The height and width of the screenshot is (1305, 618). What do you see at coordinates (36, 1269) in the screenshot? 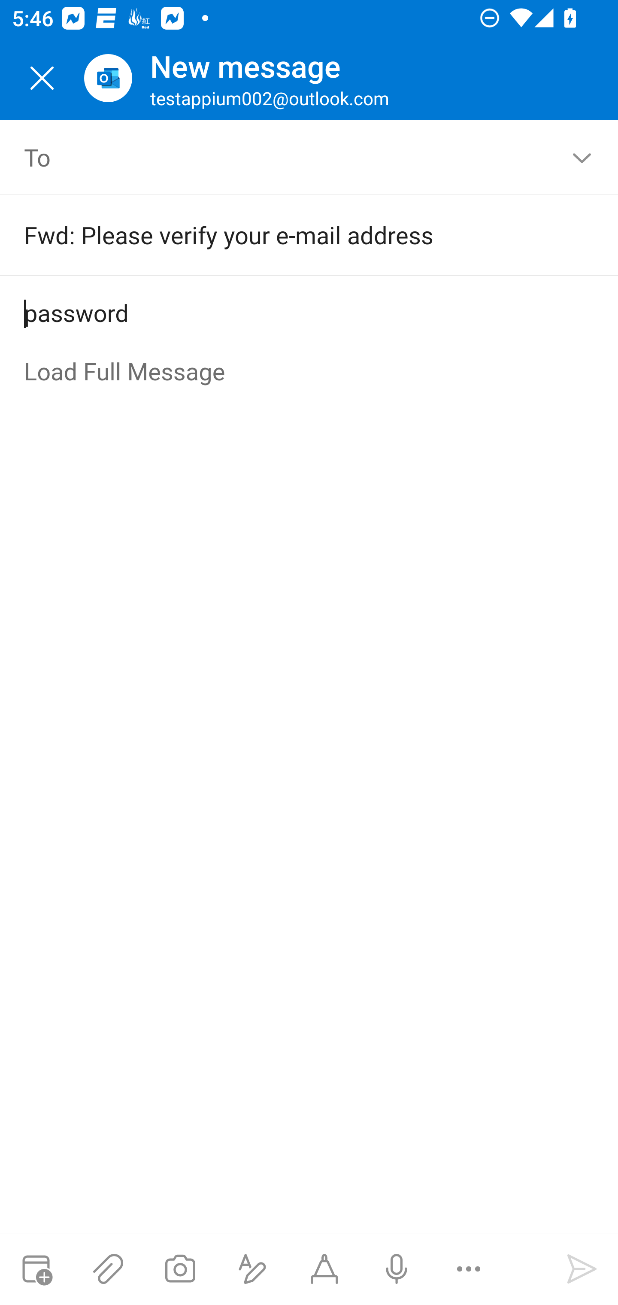
I see `Attach meeting` at bounding box center [36, 1269].